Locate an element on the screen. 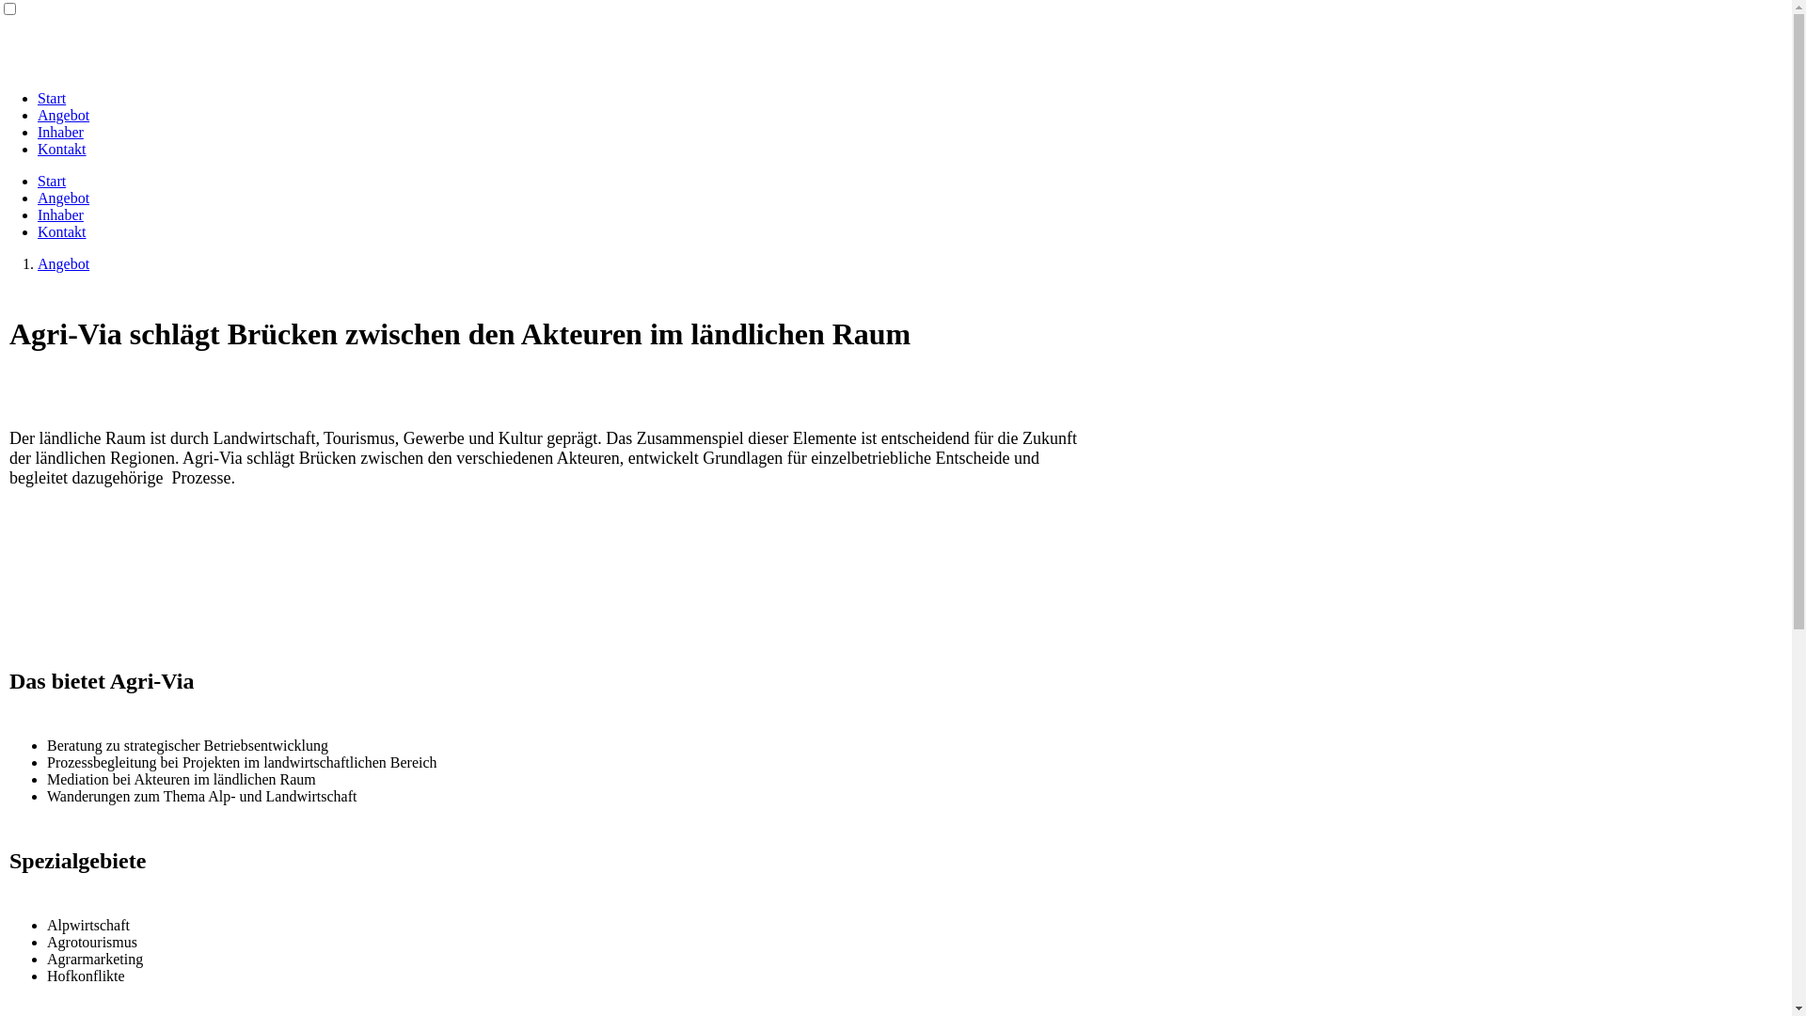  Angebot is located at coordinates (64, 263).